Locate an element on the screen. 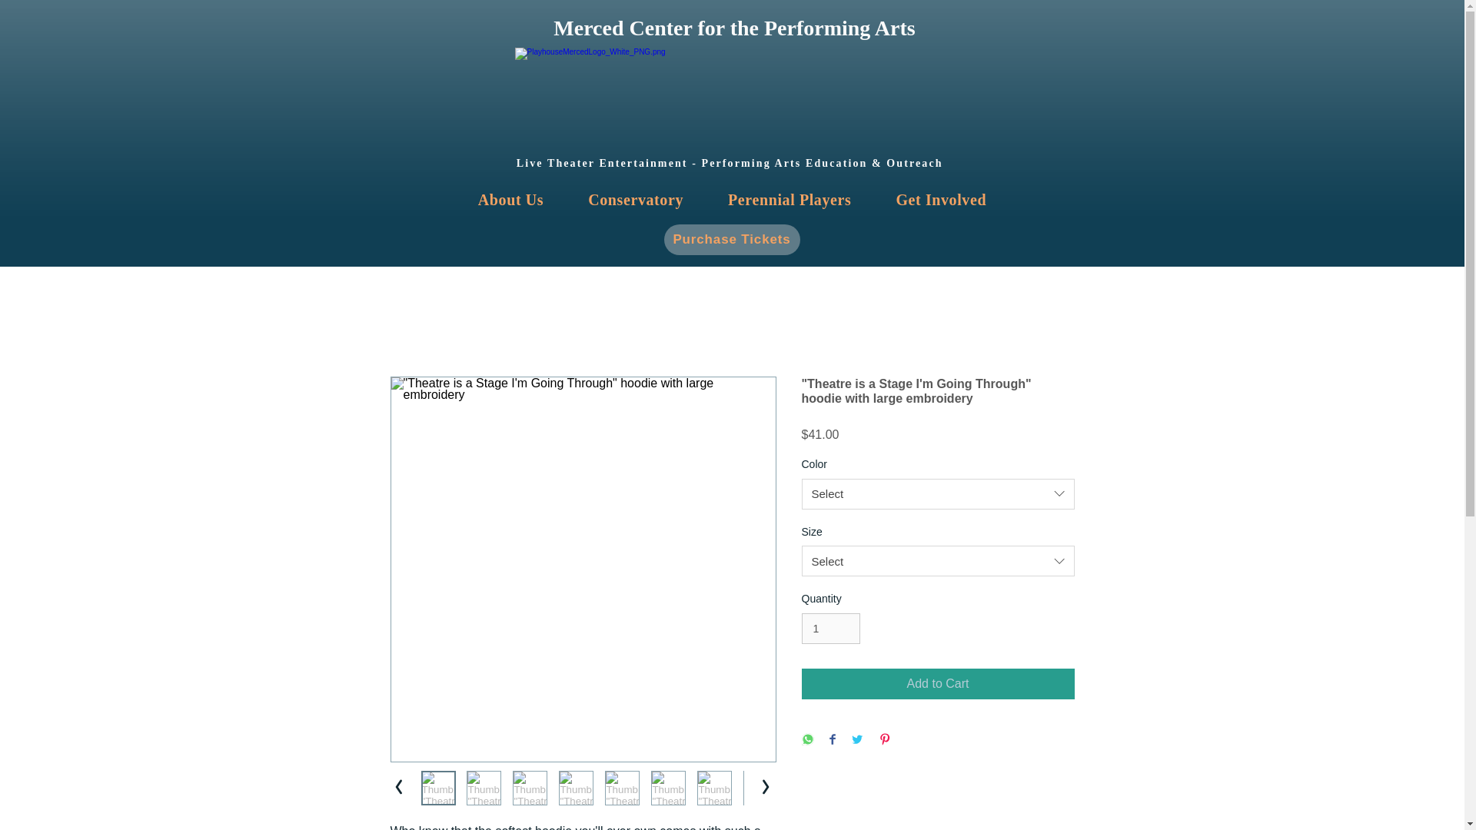 The image size is (1476, 830). About Us is located at coordinates (732, 199).